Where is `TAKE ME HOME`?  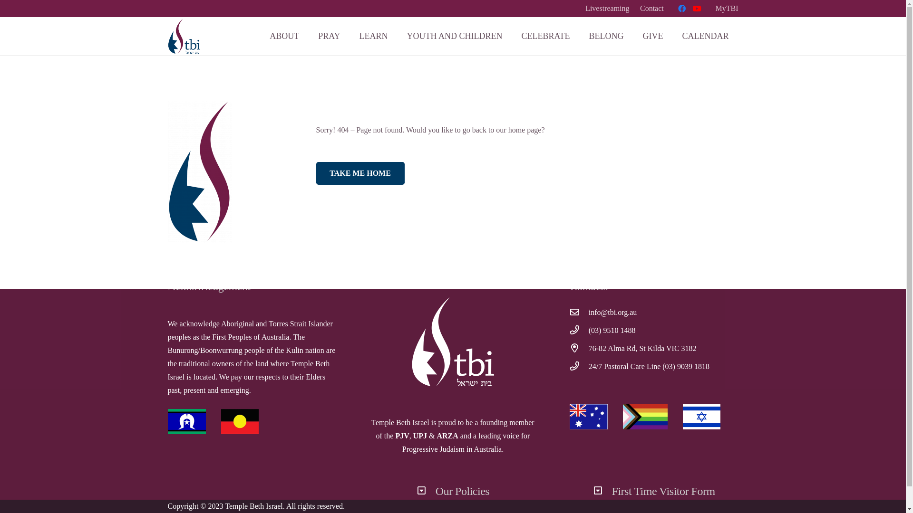
TAKE ME HOME is located at coordinates (360, 173).